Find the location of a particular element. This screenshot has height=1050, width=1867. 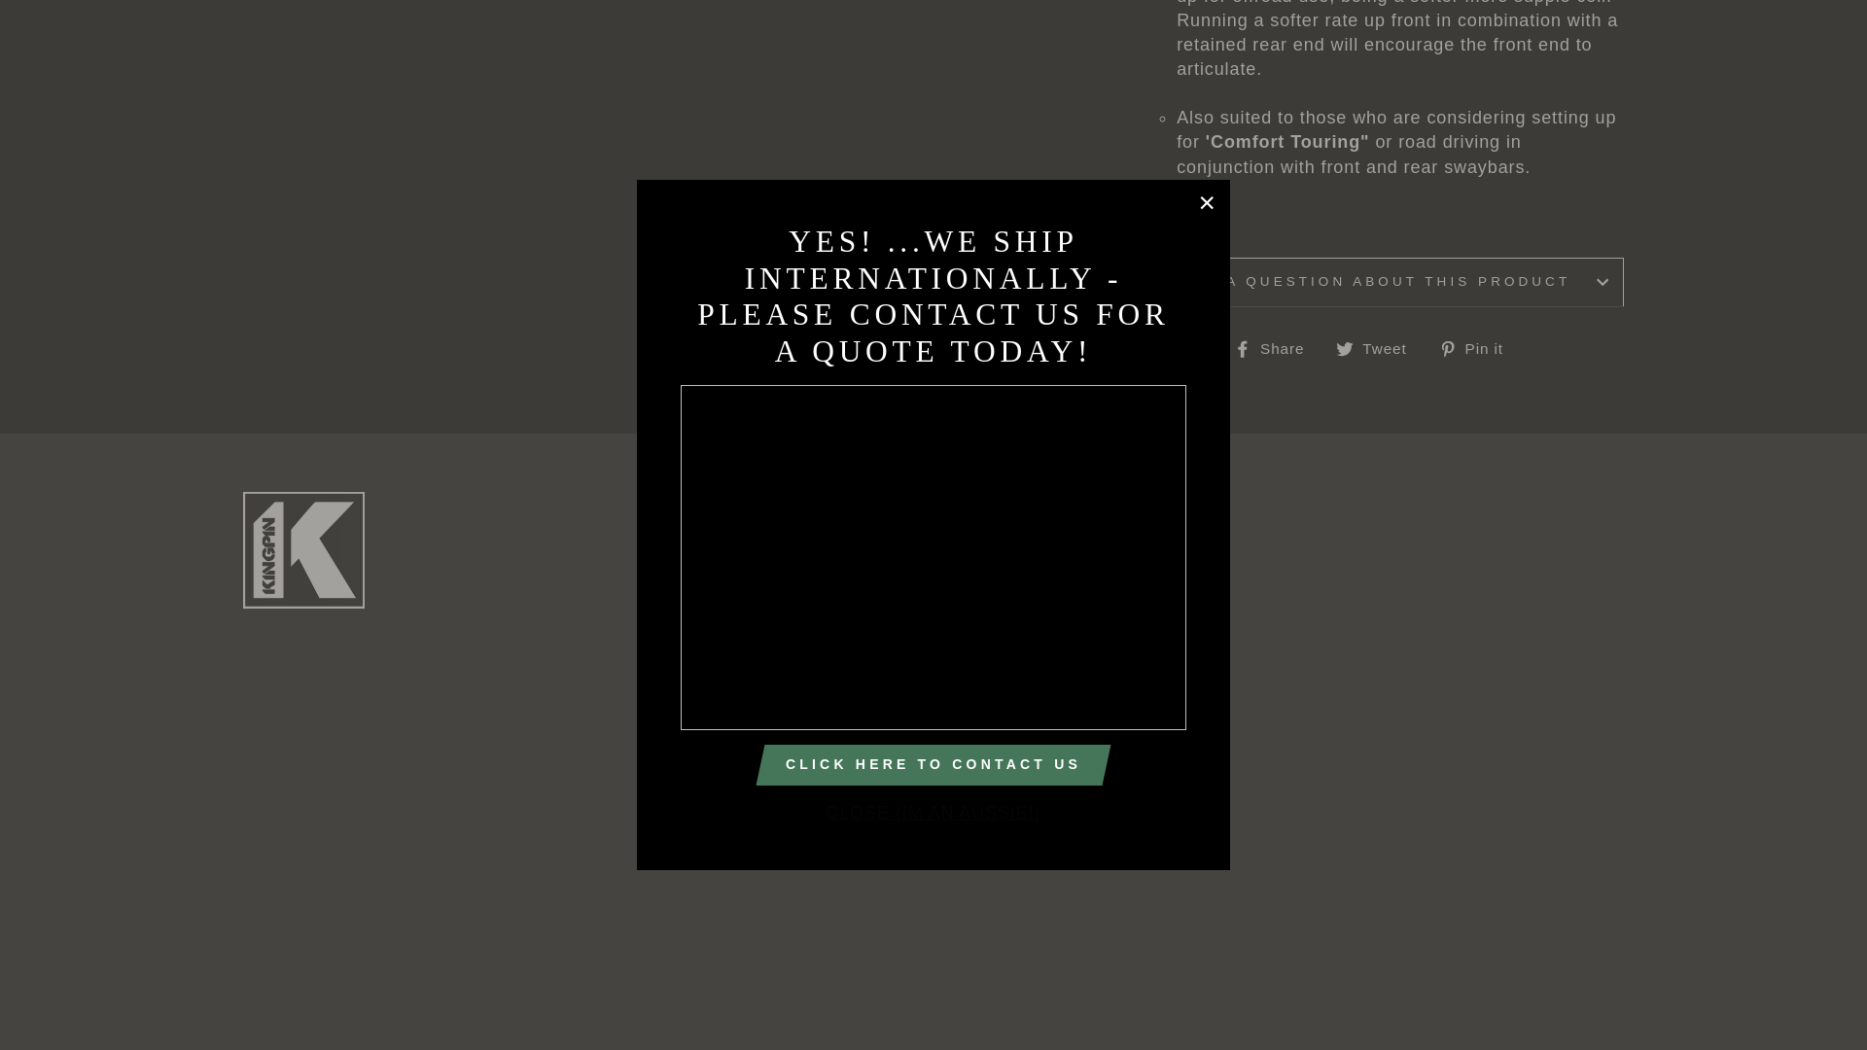

Visa is located at coordinates (1000, 918).